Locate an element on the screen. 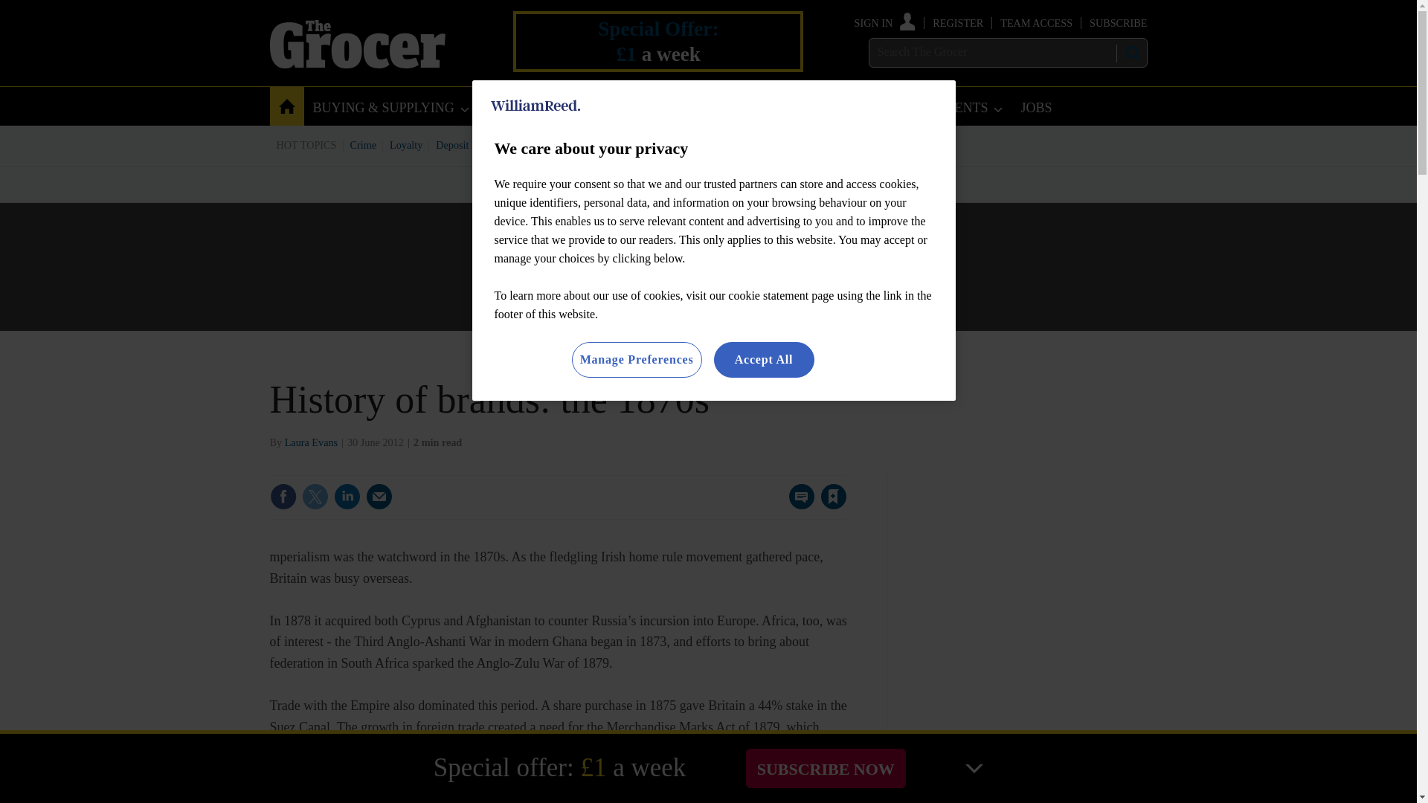 The image size is (1428, 803). Loyalty is located at coordinates (406, 144).